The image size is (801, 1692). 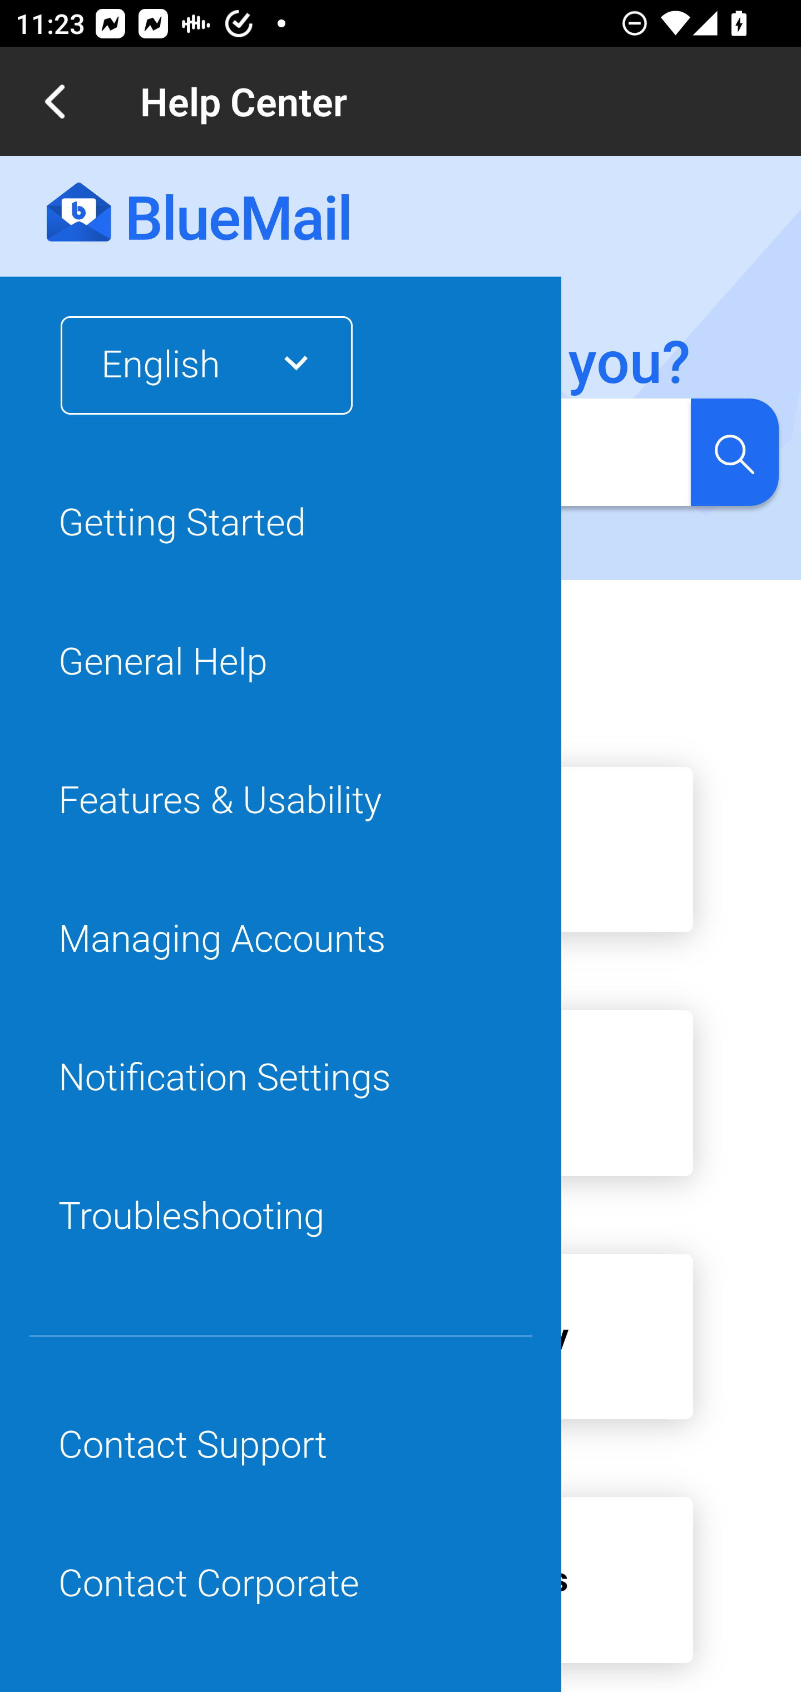 What do you see at coordinates (55, 101) in the screenshot?
I see `Navigate up` at bounding box center [55, 101].